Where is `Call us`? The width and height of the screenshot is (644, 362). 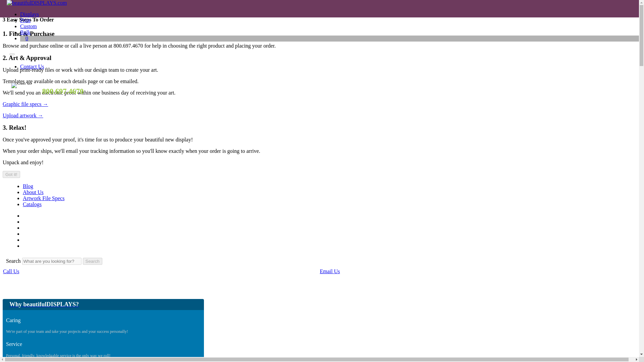 Call us is located at coordinates (21, 85).